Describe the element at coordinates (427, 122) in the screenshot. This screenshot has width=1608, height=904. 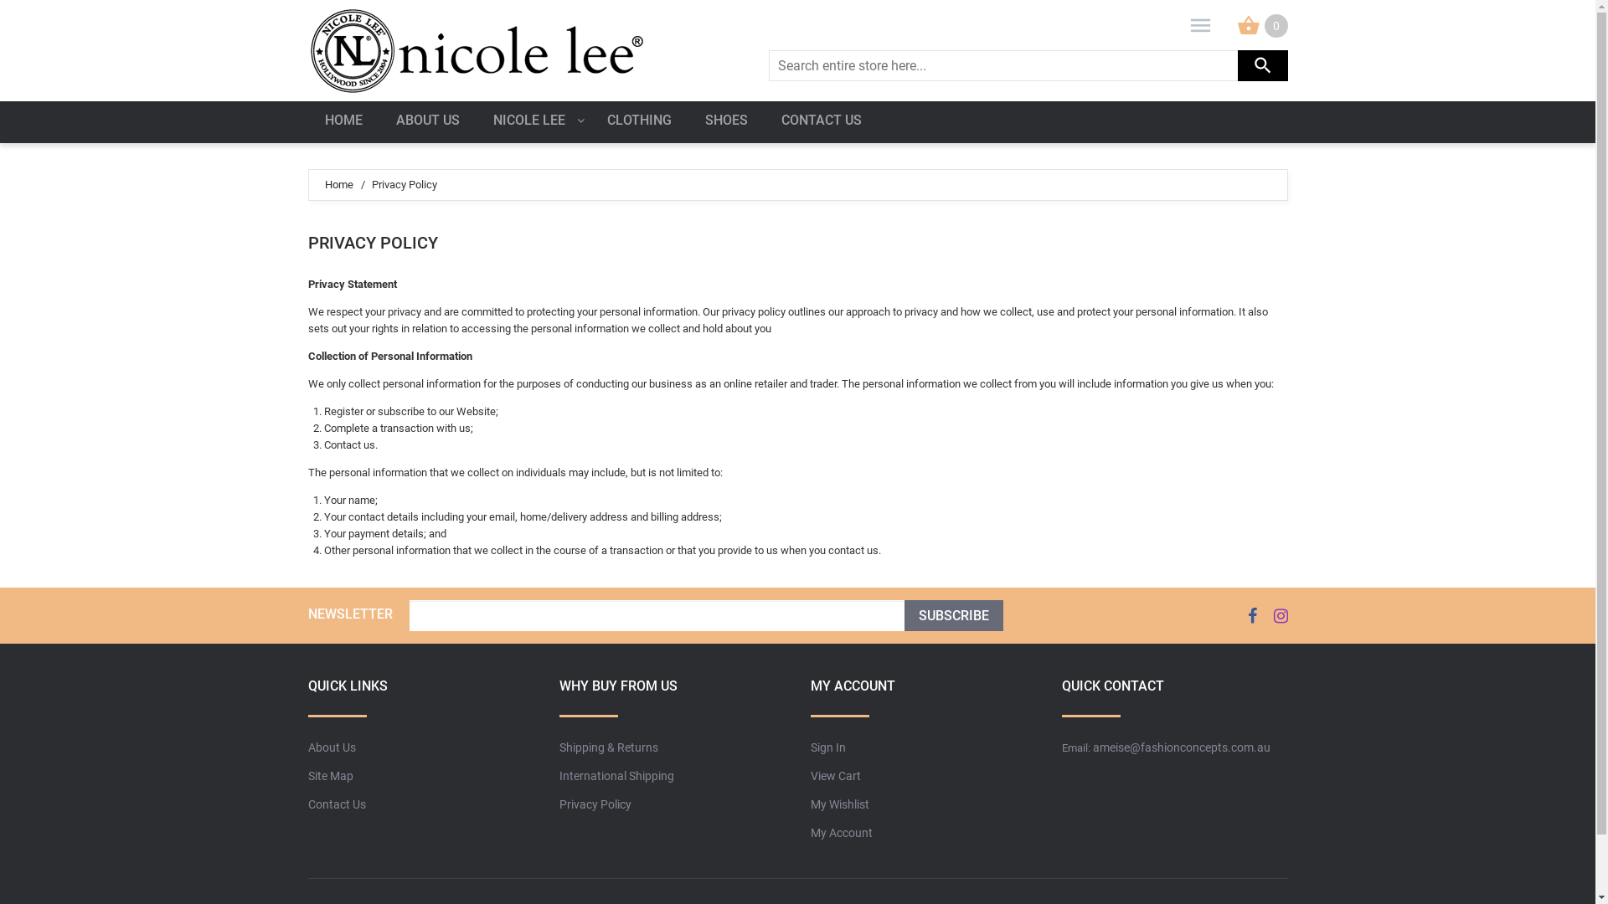
I see `ABOUT US` at that location.